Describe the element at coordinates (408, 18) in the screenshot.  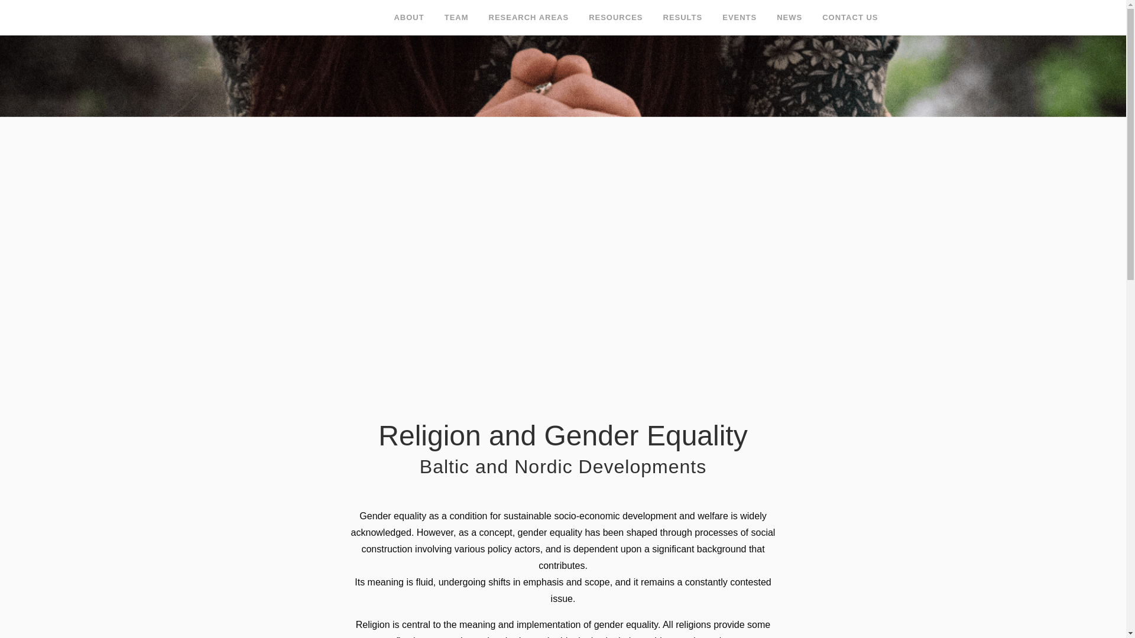
I see `ABOUT` at that location.